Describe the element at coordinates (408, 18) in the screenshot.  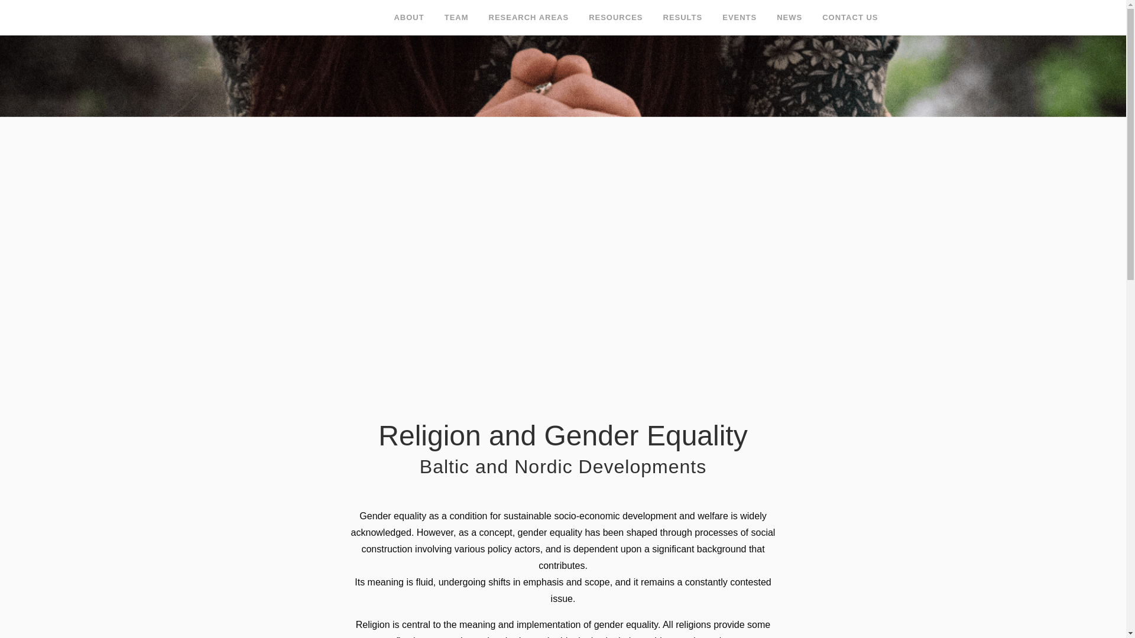
I see `ABOUT` at that location.